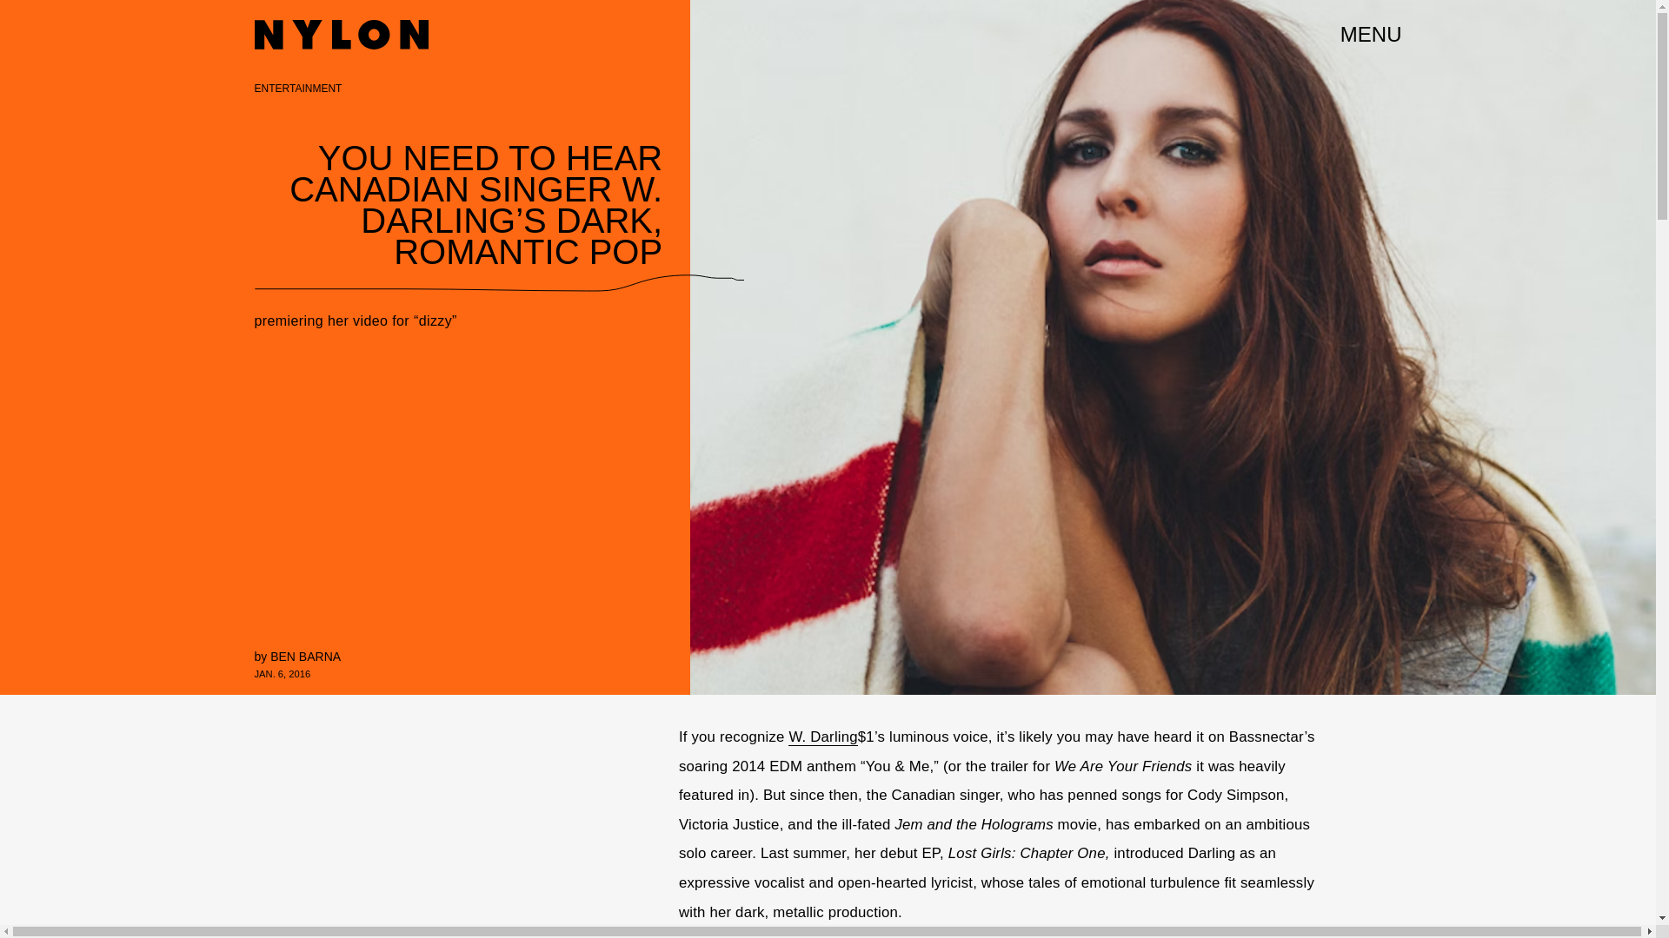  I want to click on W. Darling, so click(822, 737).